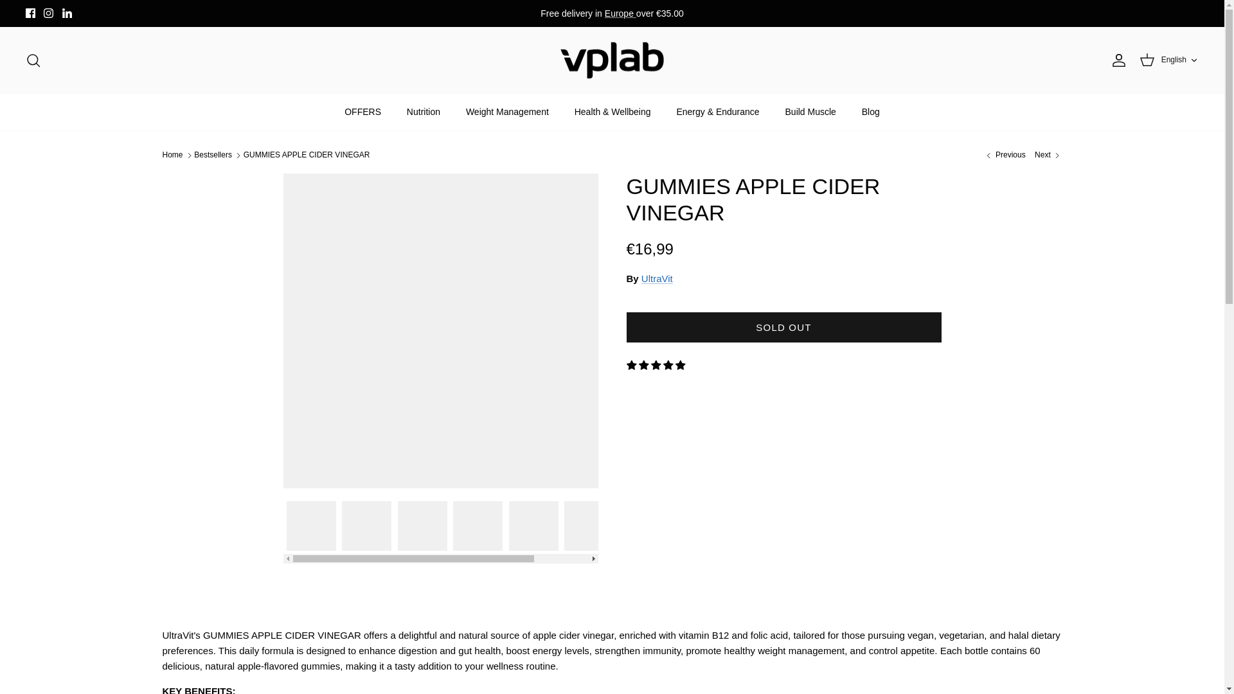 Image resolution: width=1234 pixels, height=694 pixels. Describe the element at coordinates (33, 60) in the screenshot. I see `Down` at that location.